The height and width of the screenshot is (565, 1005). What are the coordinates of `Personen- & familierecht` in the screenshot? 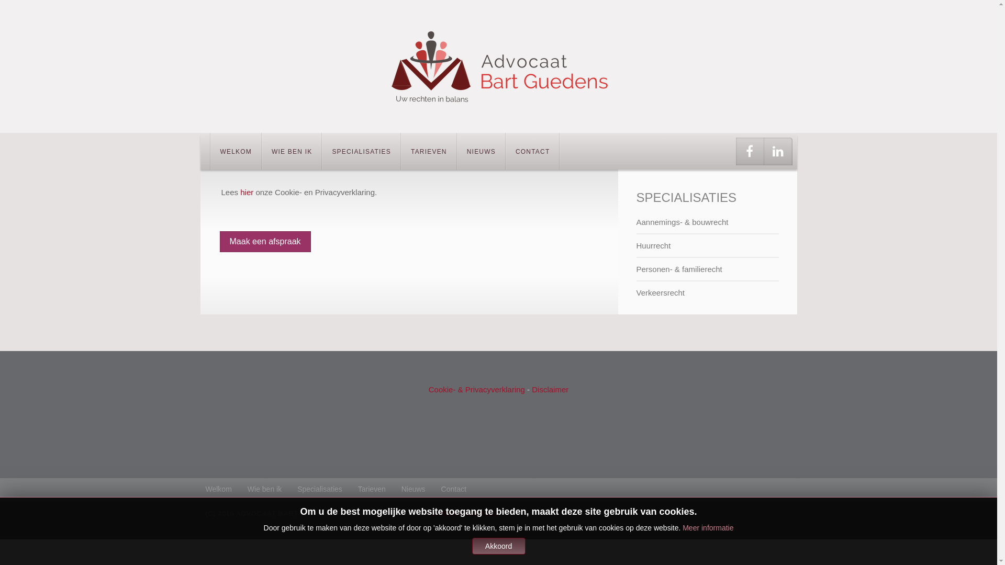 It's located at (708, 269).